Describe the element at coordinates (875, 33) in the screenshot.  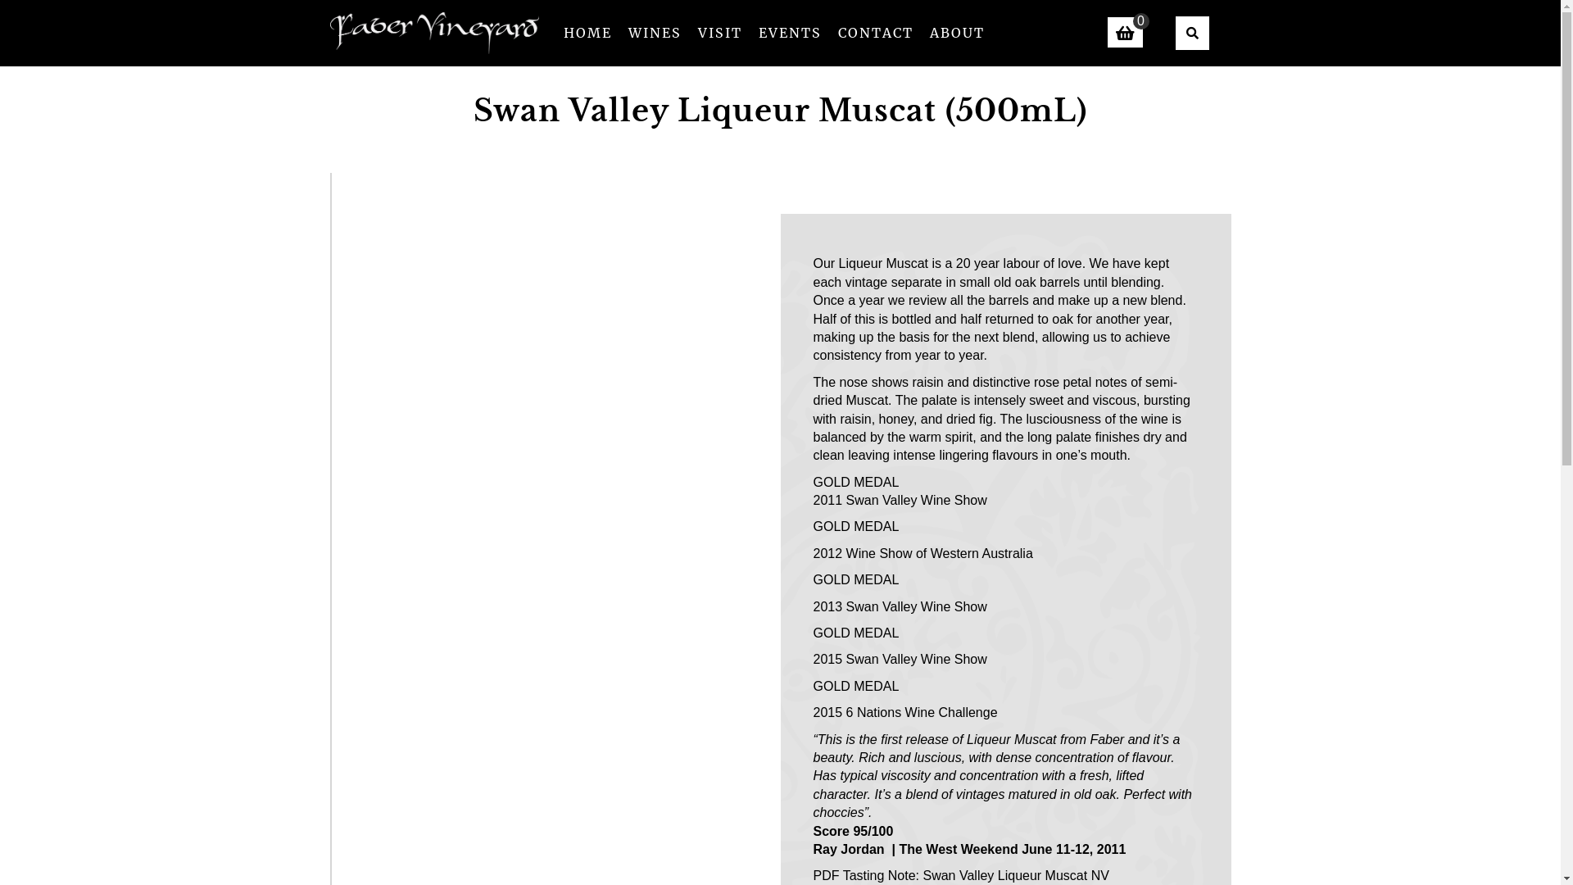
I see `CONTACT` at that location.